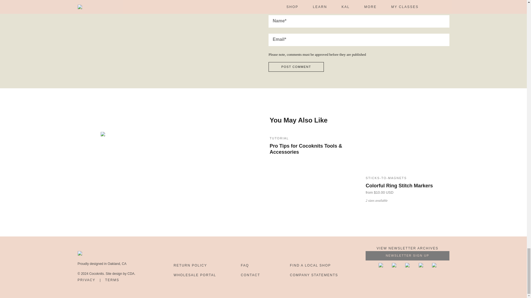 This screenshot has height=298, width=531. What do you see at coordinates (296, 67) in the screenshot?
I see `Post comment` at bounding box center [296, 67].